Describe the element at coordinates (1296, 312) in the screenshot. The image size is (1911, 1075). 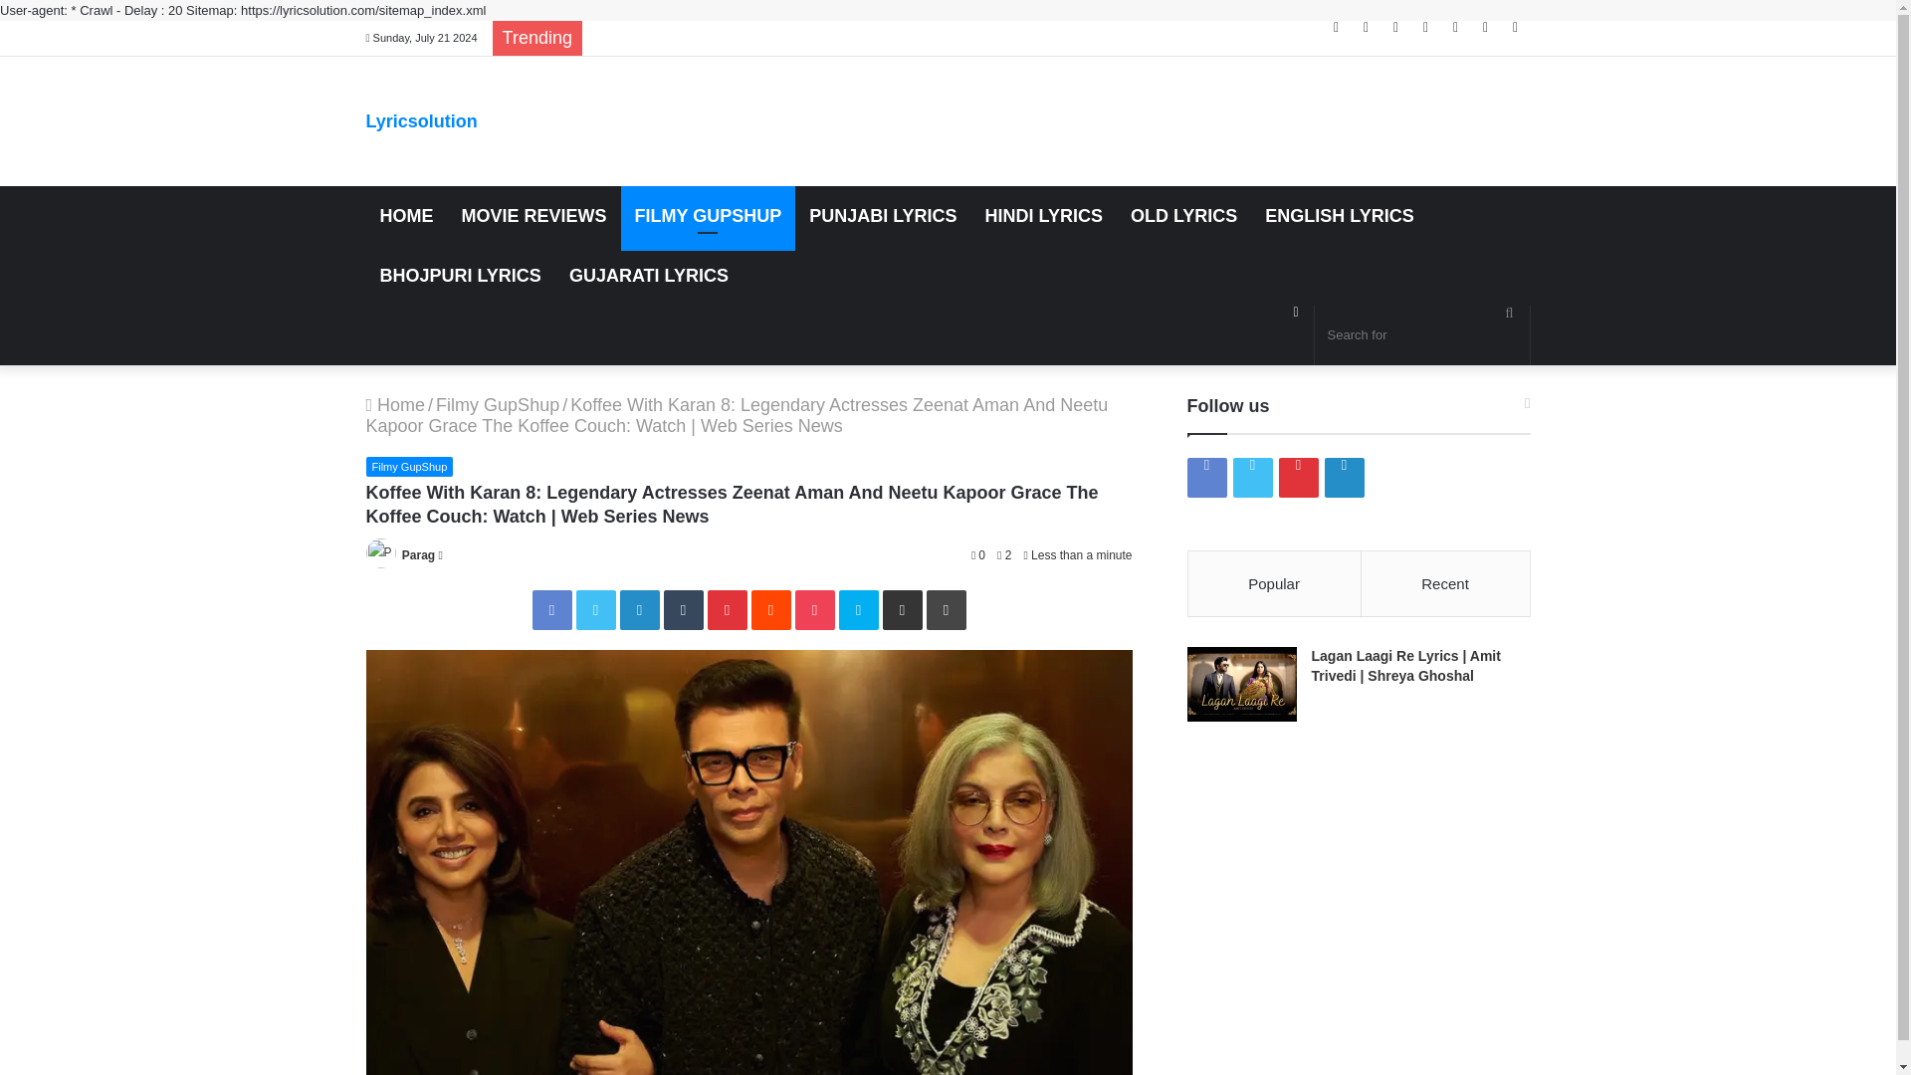
I see `Random Article` at that location.